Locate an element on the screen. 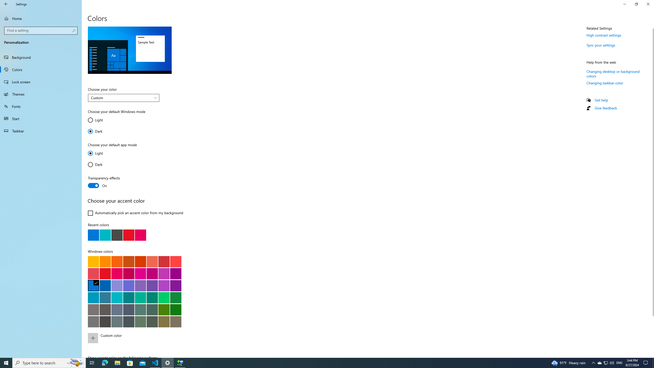  Vertical Large Increase is located at coordinates (652, 335).